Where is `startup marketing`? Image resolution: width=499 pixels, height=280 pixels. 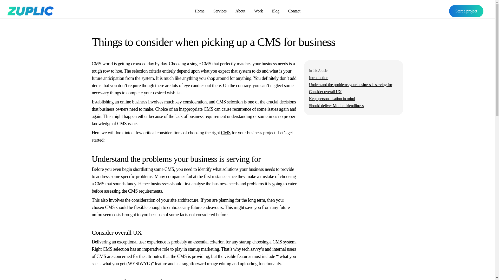
startup marketing is located at coordinates (203, 249).